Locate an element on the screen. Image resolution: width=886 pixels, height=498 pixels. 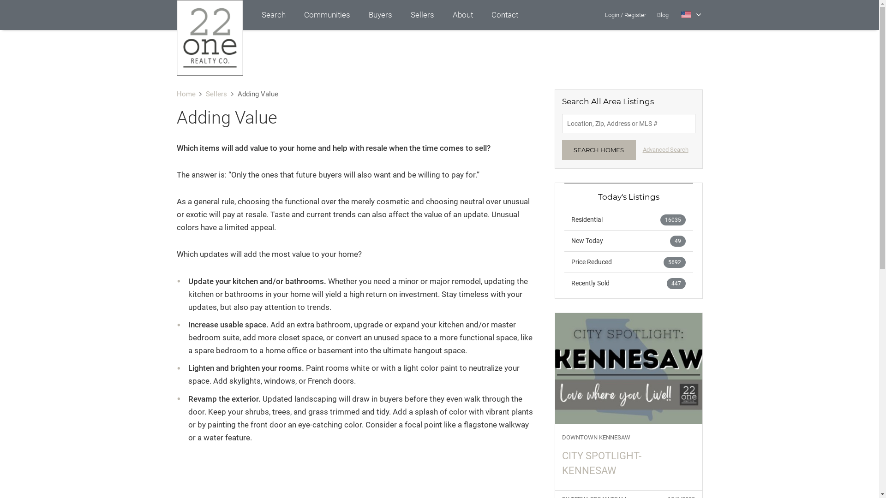
SEARCH HOMES is located at coordinates (599, 150).